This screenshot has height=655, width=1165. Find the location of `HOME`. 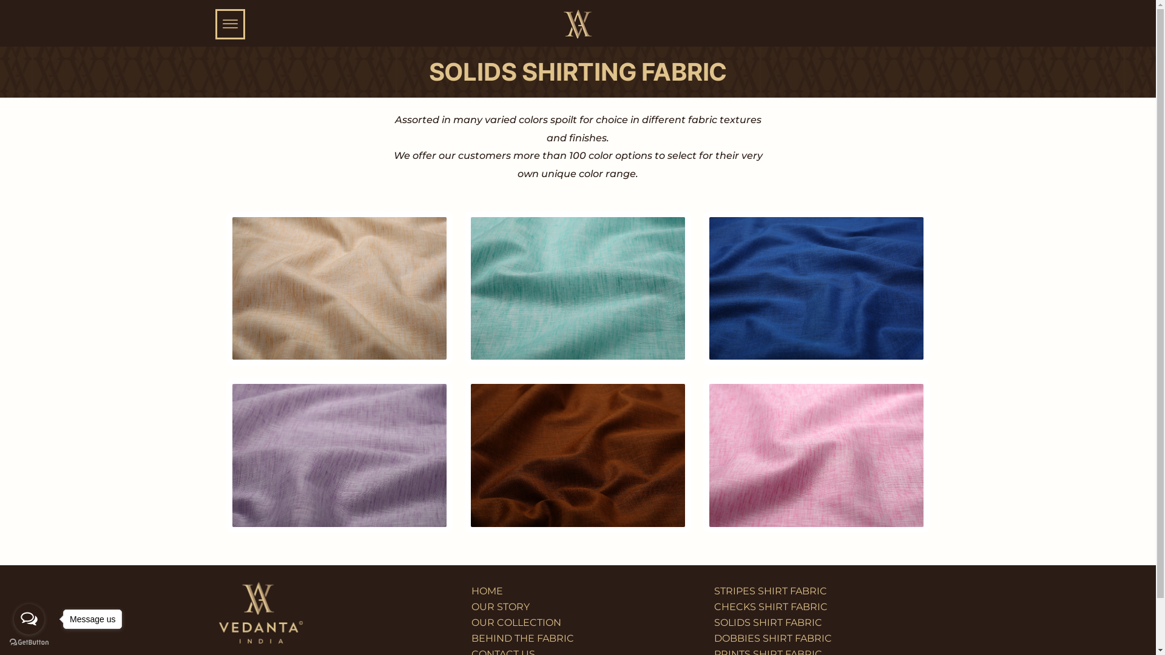

HOME is located at coordinates (578, 591).